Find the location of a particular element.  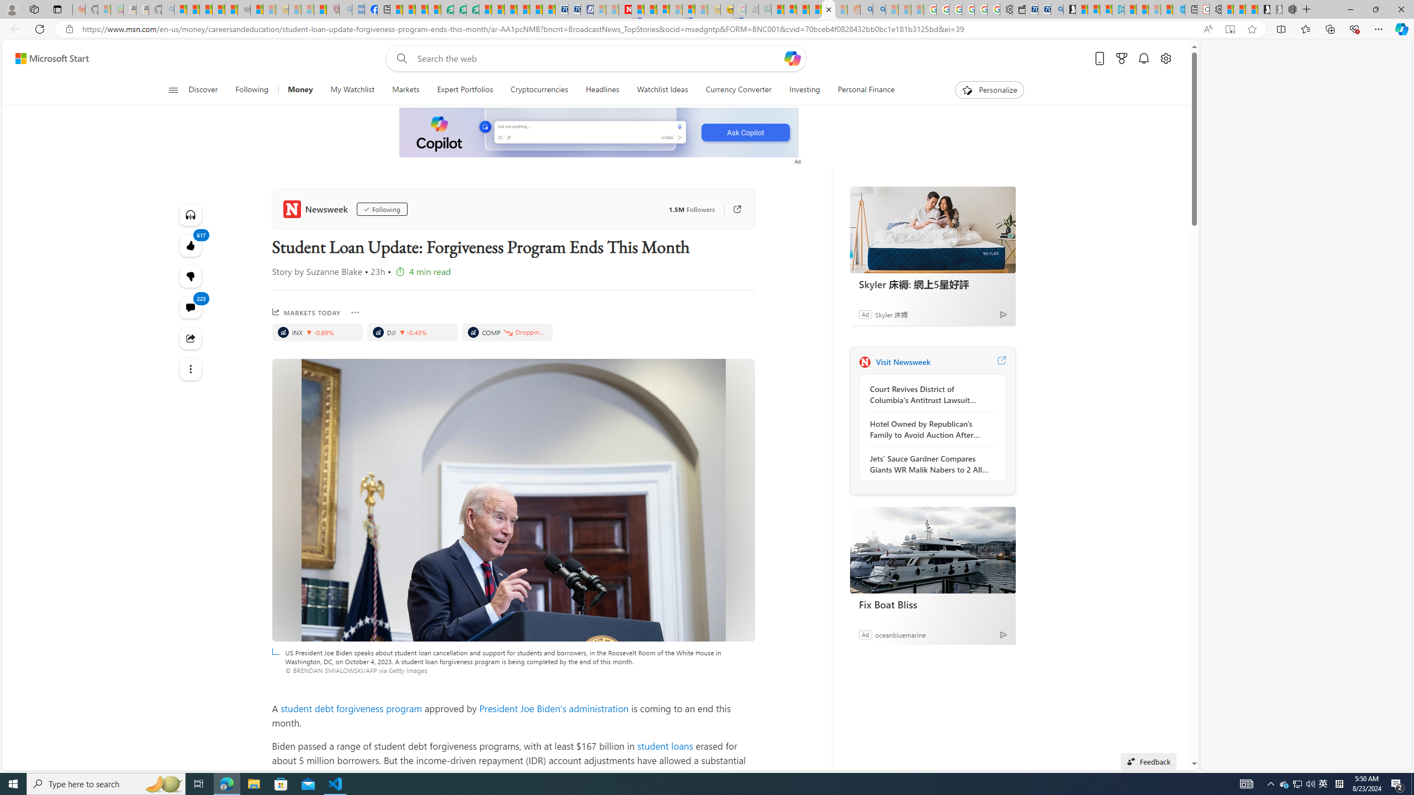

My Watchlist is located at coordinates (352, 90).